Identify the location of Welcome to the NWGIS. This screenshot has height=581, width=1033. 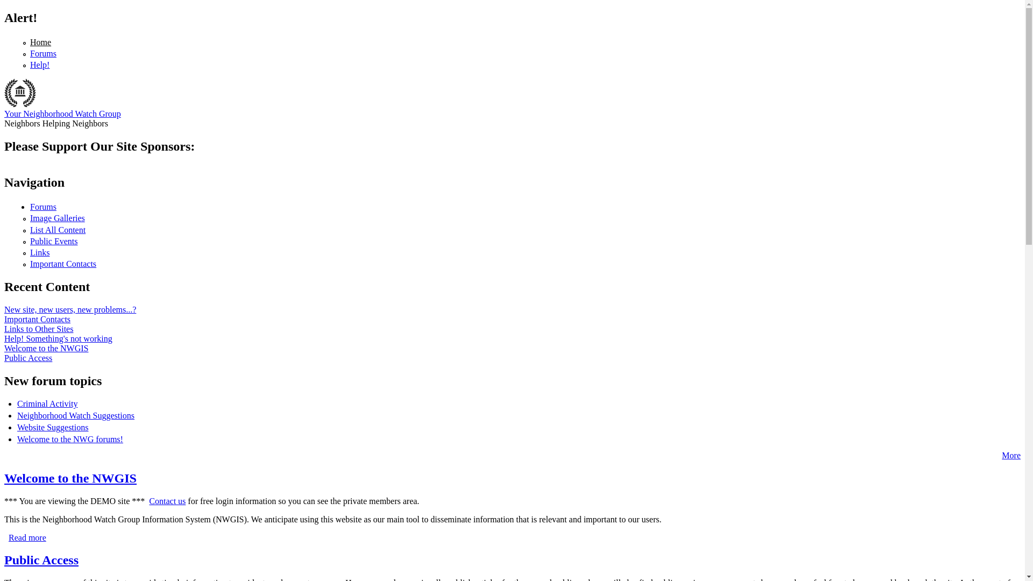
(70, 478).